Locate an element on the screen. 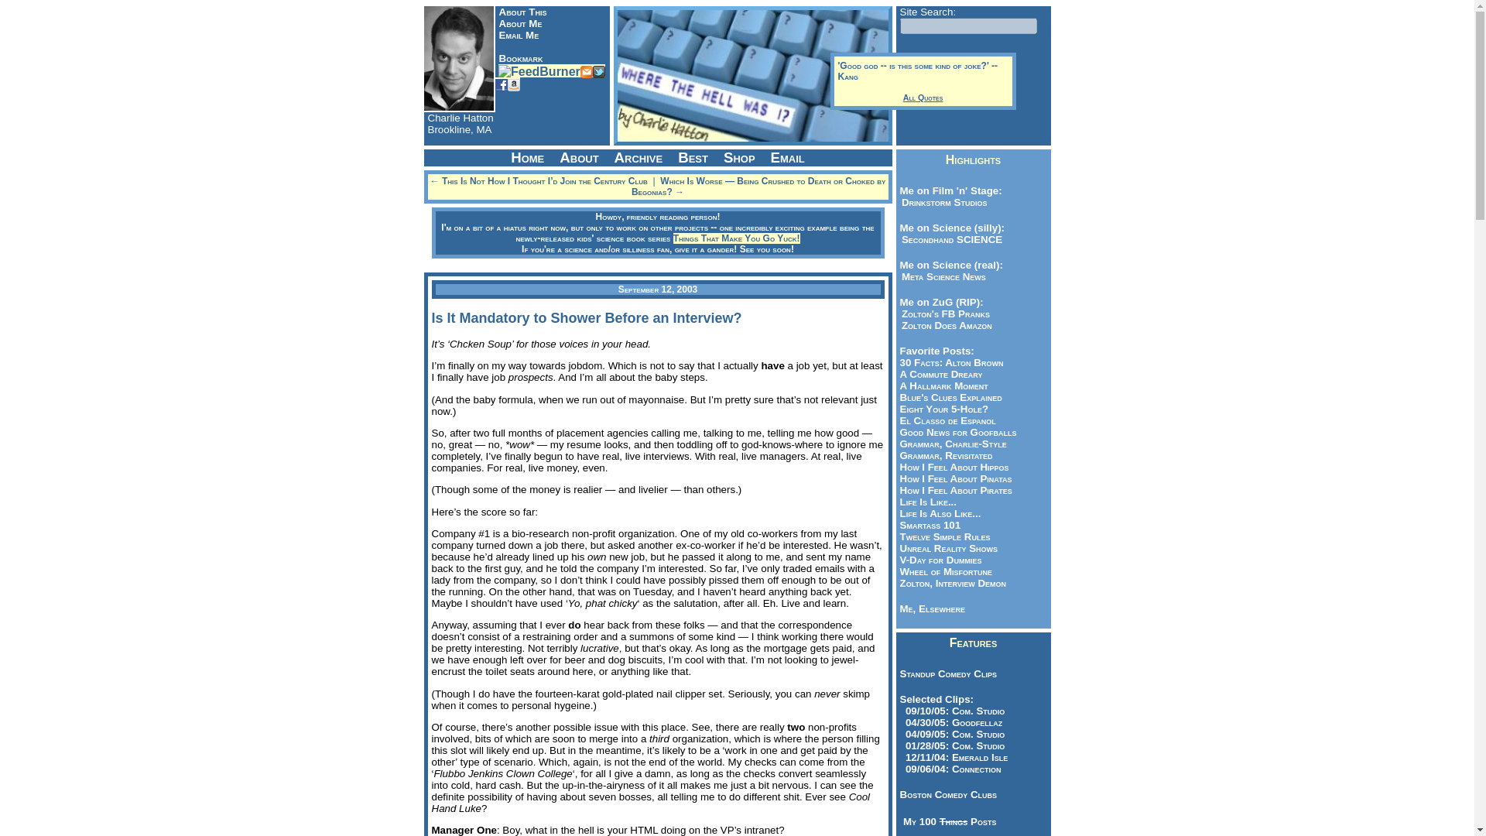 The width and height of the screenshot is (1486, 836). All Quotes is located at coordinates (923, 97).